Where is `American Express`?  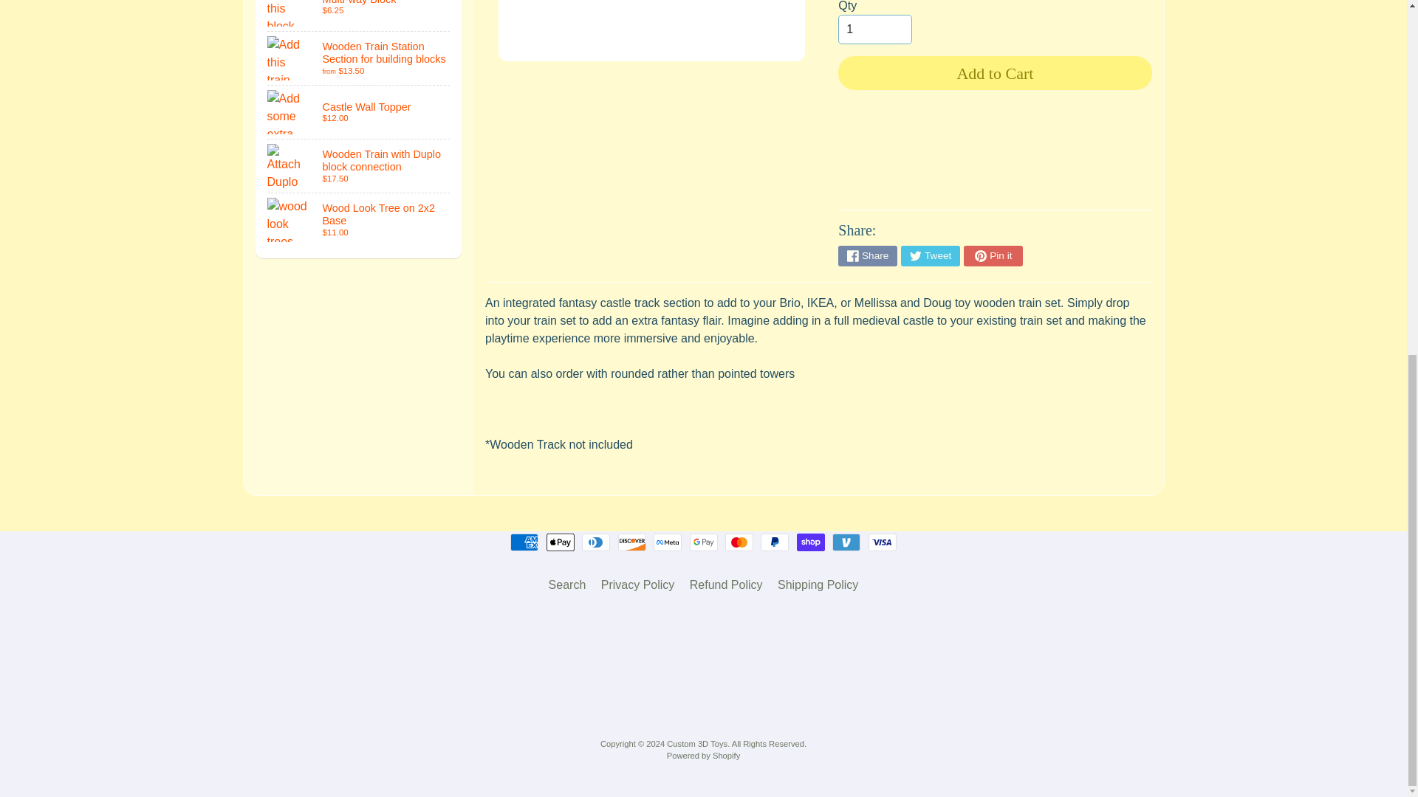
American Express is located at coordinates (524, 542).